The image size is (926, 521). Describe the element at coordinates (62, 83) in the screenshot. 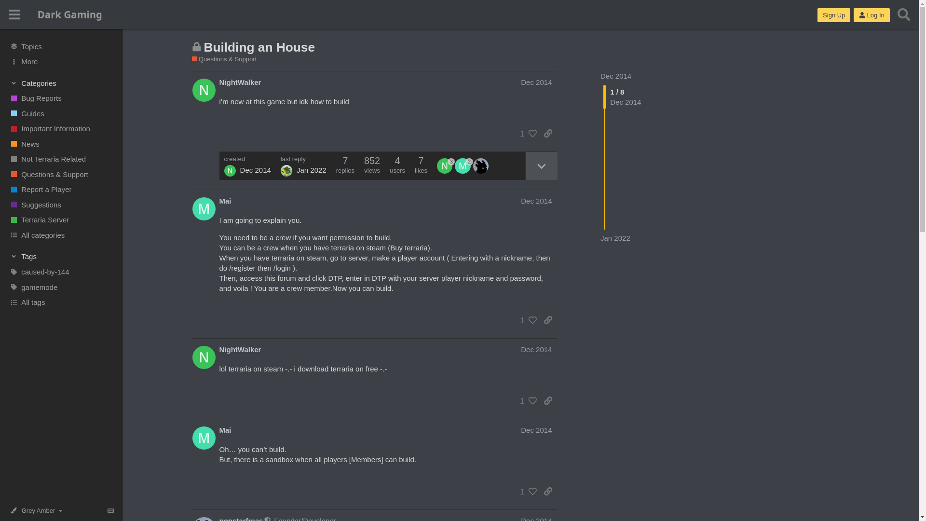

I see `Toggle section` at that location.